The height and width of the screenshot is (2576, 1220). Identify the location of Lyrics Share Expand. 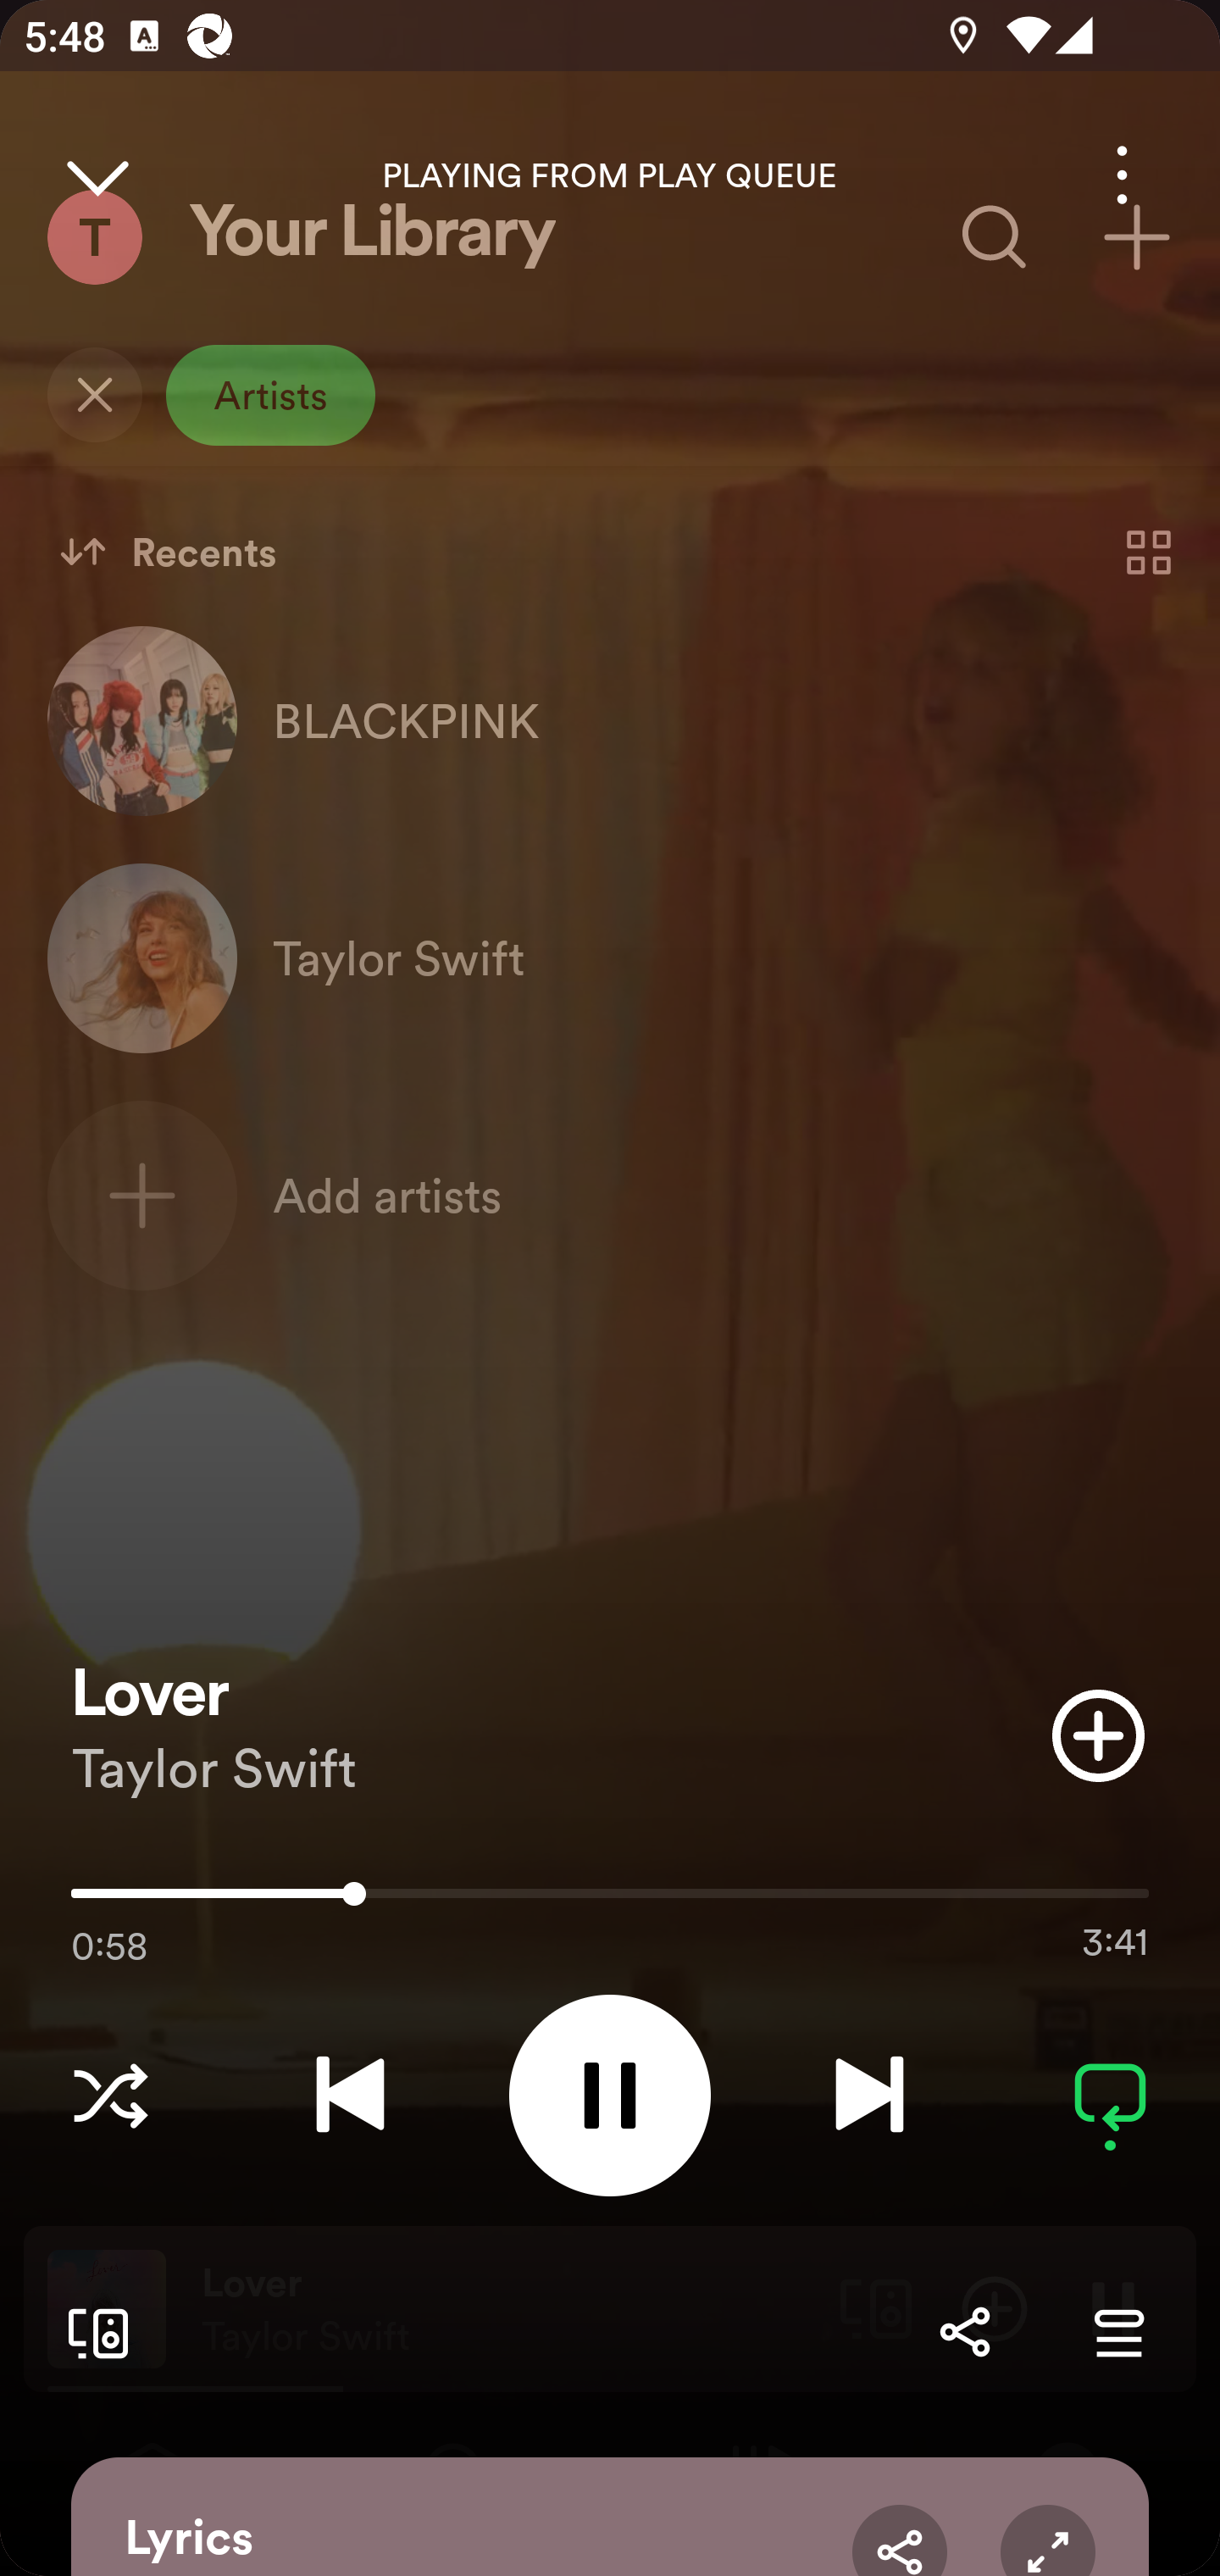
(610, 2517).